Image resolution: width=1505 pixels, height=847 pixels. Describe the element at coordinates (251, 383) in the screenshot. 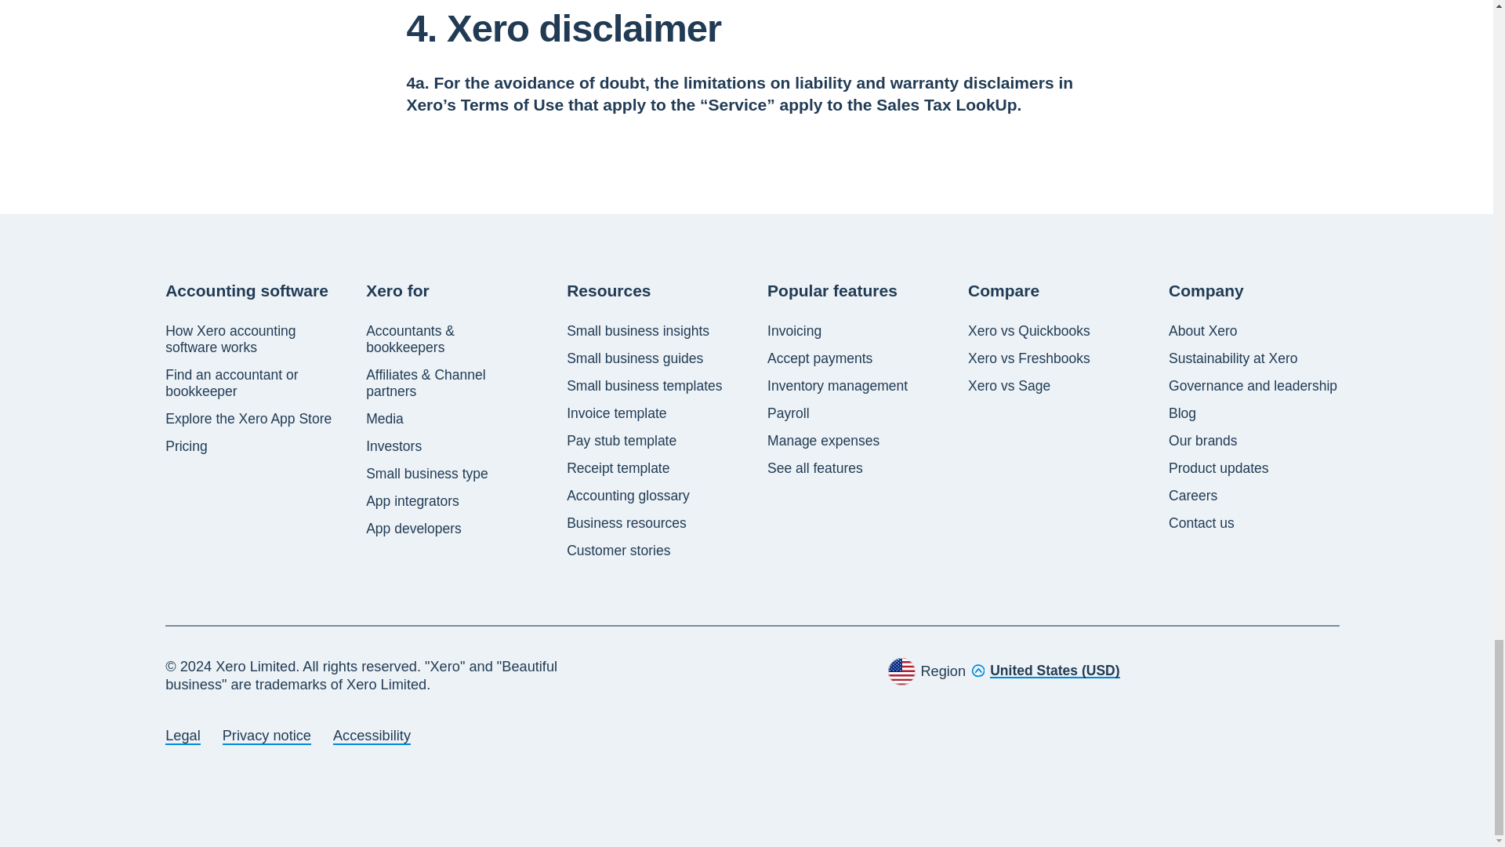

I see `Find an accountant or bookkeeper` at that location.